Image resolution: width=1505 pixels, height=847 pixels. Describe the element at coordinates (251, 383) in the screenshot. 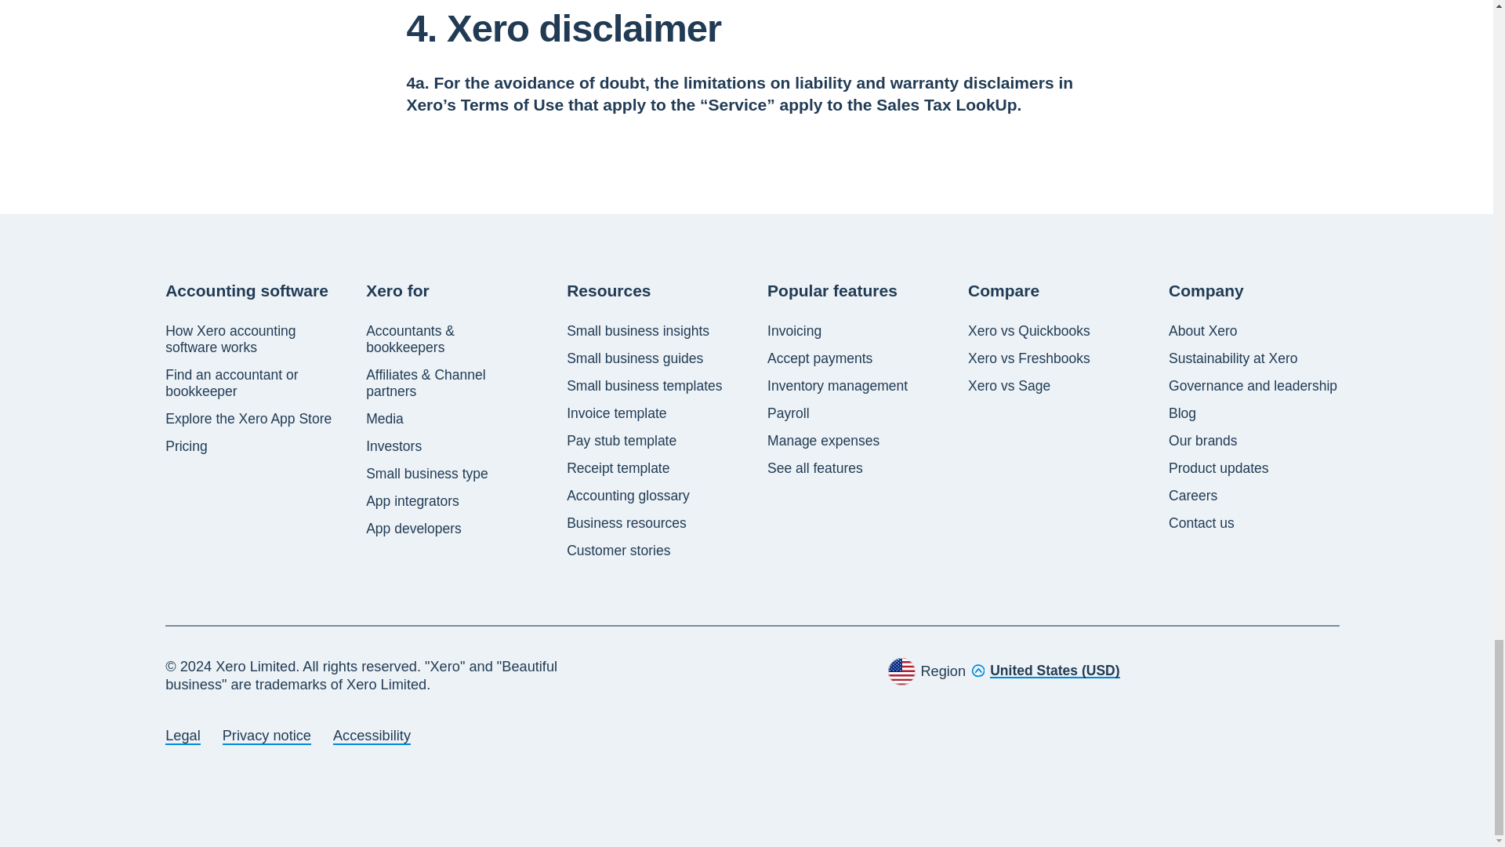

I see `Find an accountant or bookkeeper` at that location.